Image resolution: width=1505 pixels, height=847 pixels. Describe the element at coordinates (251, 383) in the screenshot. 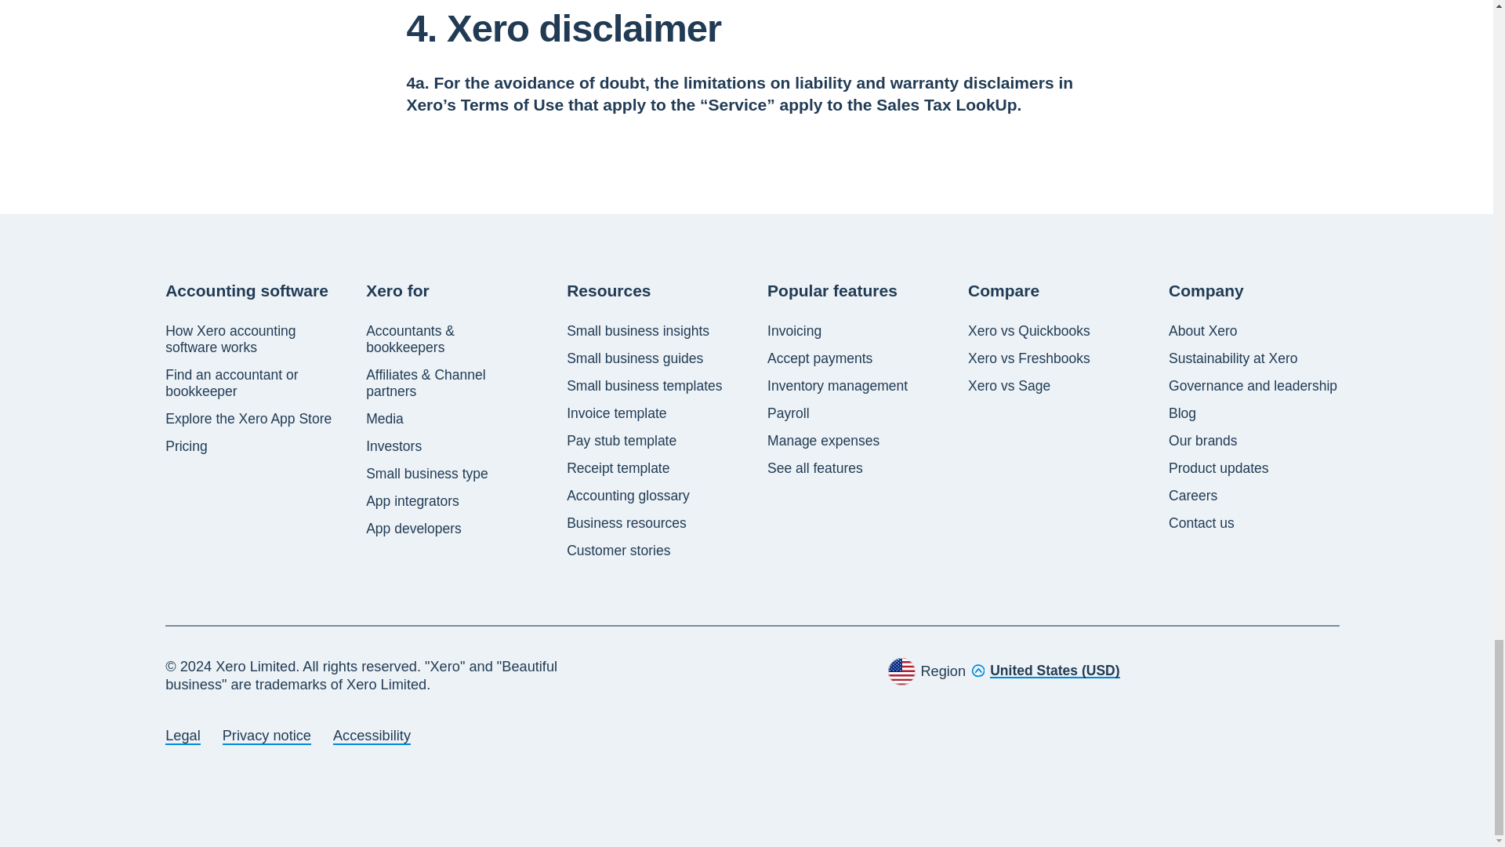

I see `Find an accountant or bookkeeper` at that location.